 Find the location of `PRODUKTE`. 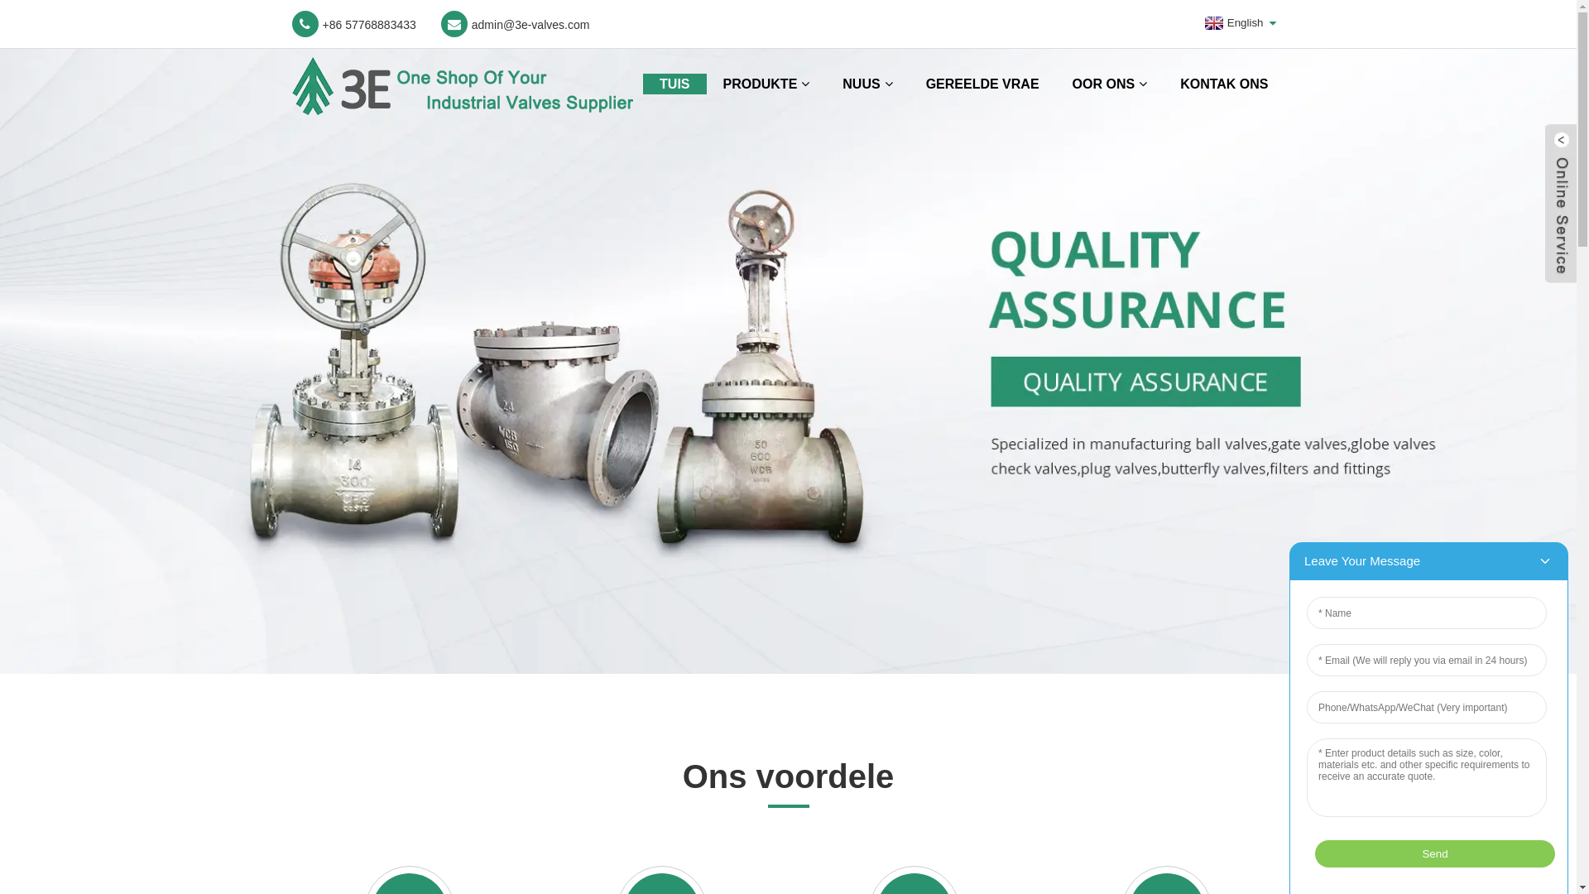

PRODUKTE is located at coordinates (766, 84).